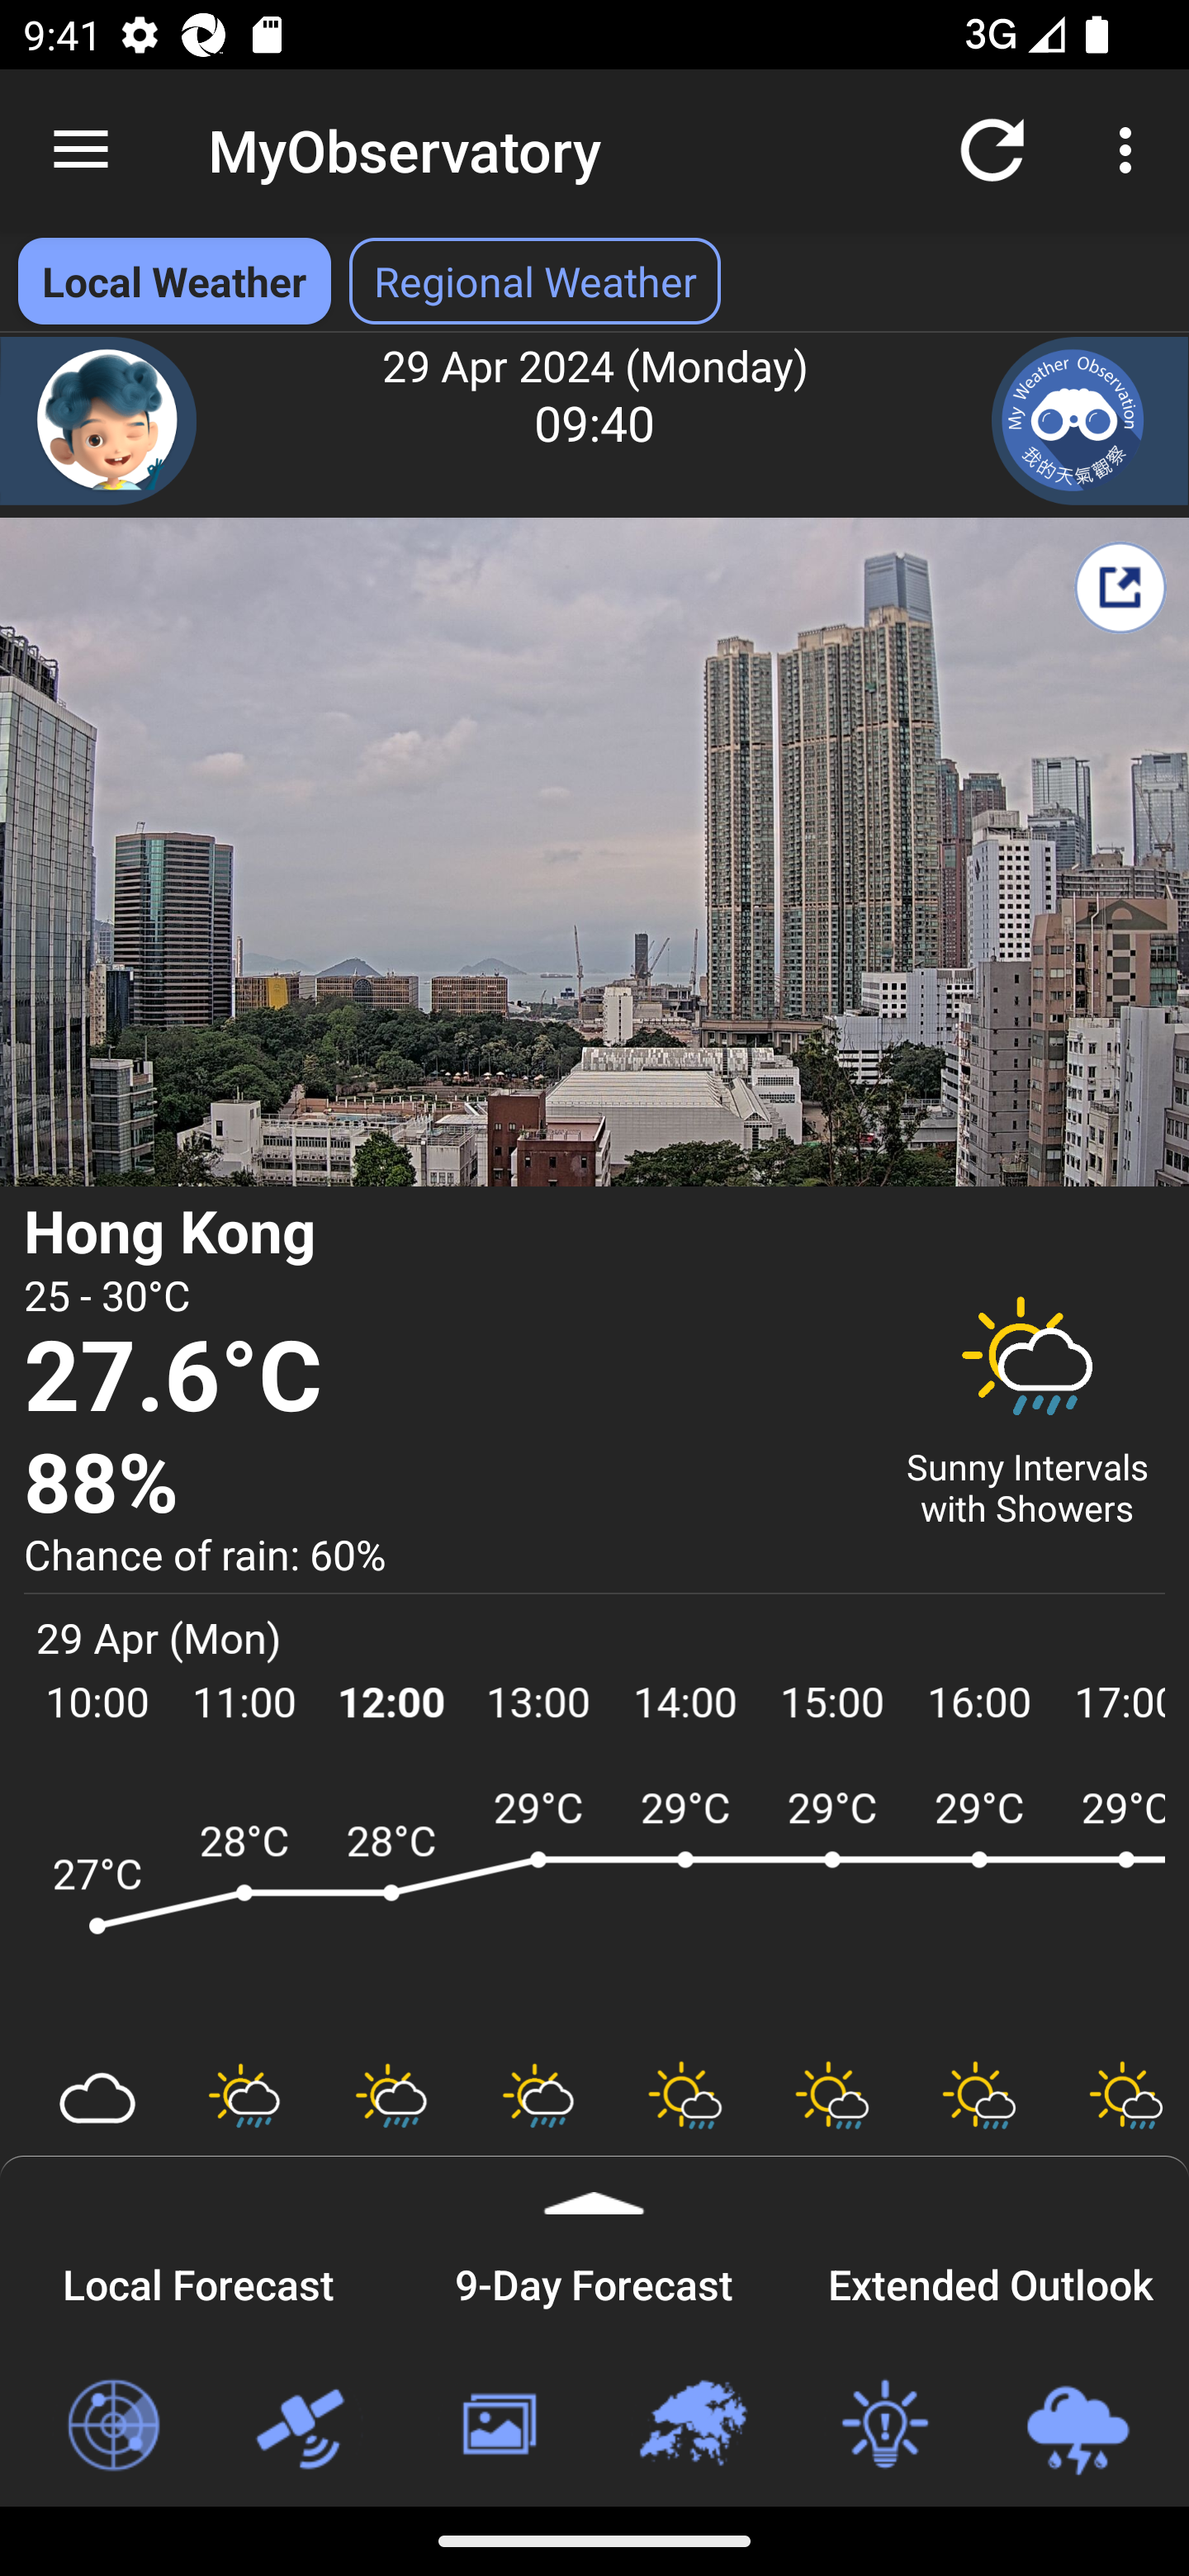  Describe the element at coordinates (594, 2185) in the screenshot. I see `Expand` at that location.